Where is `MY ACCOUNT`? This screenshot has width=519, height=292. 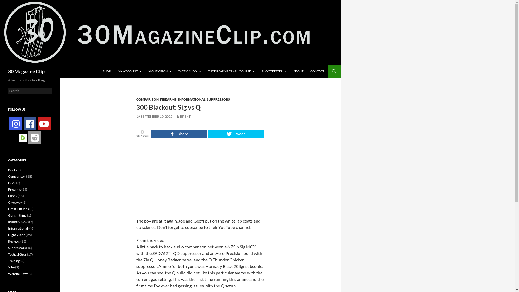
MY ACCOUNT is located at coordinates (130, 71).